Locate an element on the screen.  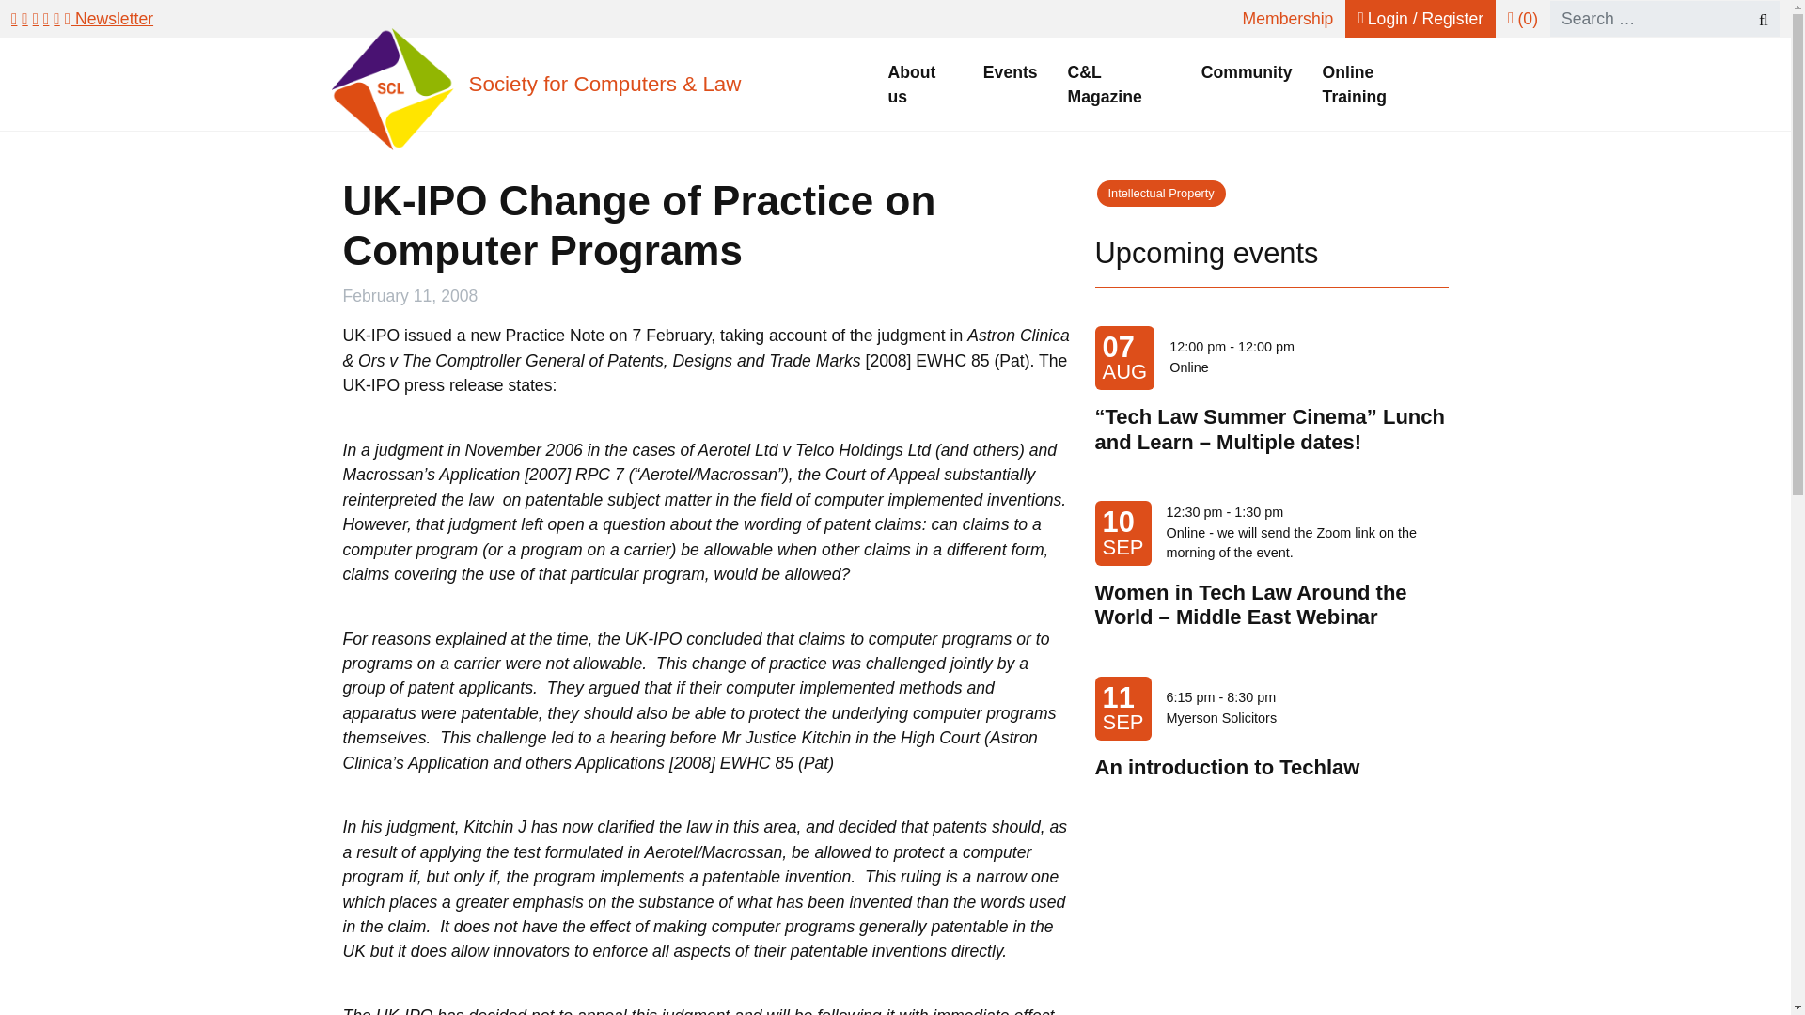
Intellectual Property is located at coordinates (1161, 194).